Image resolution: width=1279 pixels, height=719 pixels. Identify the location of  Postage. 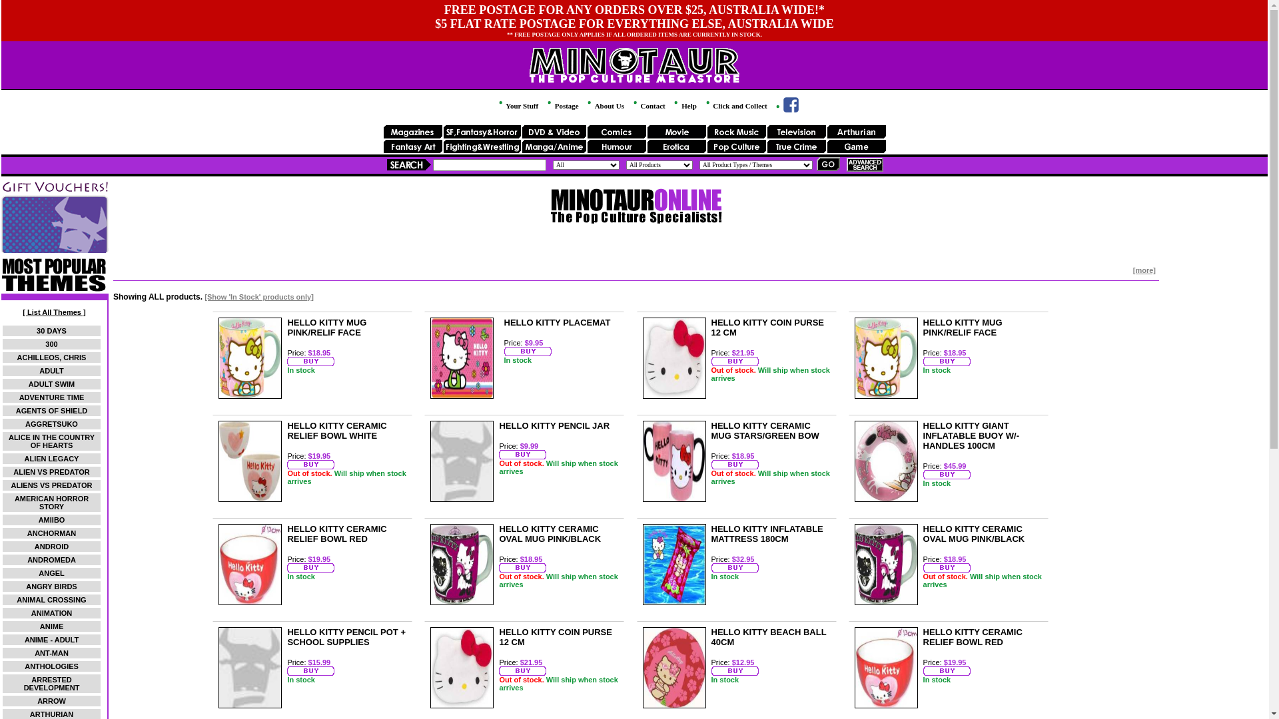
(562, 106).